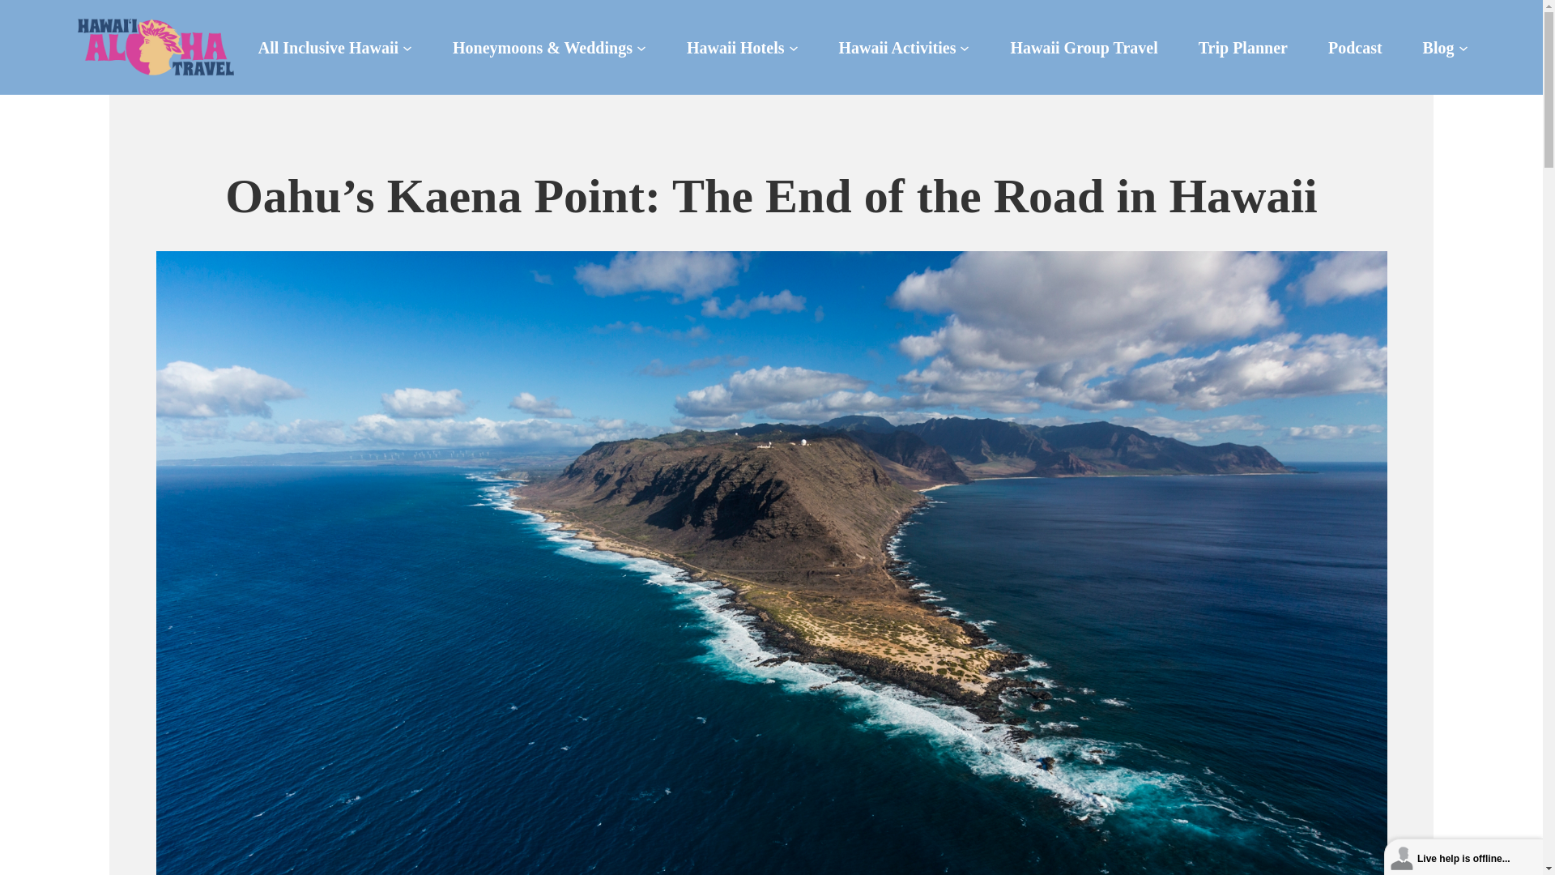  What do you see at coordinates (897, 47) in the screenshot?
I see `Hawaii Activities` at bounding box center [897, 47].